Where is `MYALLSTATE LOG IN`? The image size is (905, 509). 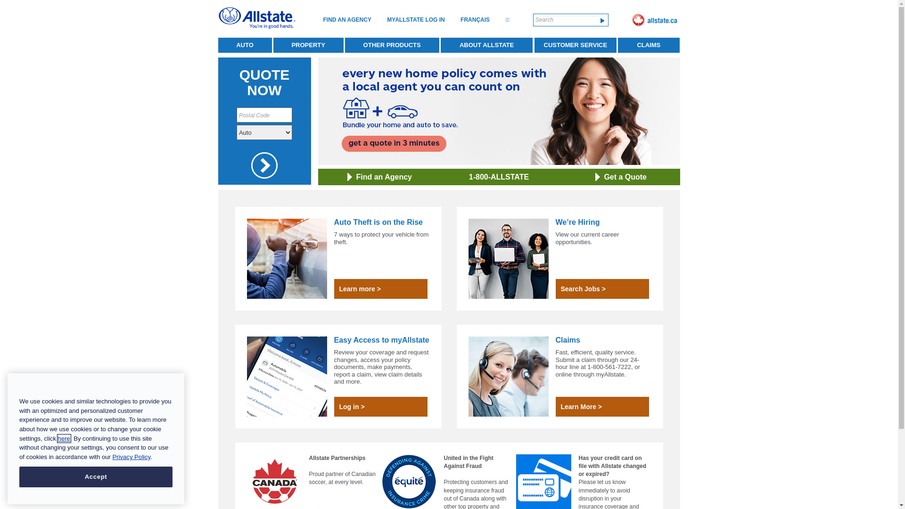 MYALLSTATE LOG IN is located at coordinates (416, 20).